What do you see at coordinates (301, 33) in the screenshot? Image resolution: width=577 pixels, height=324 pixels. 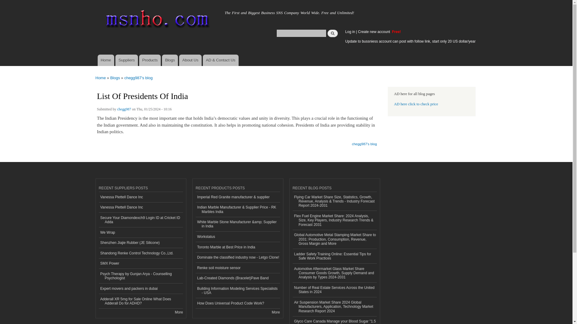 I see `Enter the terms you wish to search for.` at bounding box center [301, 33].